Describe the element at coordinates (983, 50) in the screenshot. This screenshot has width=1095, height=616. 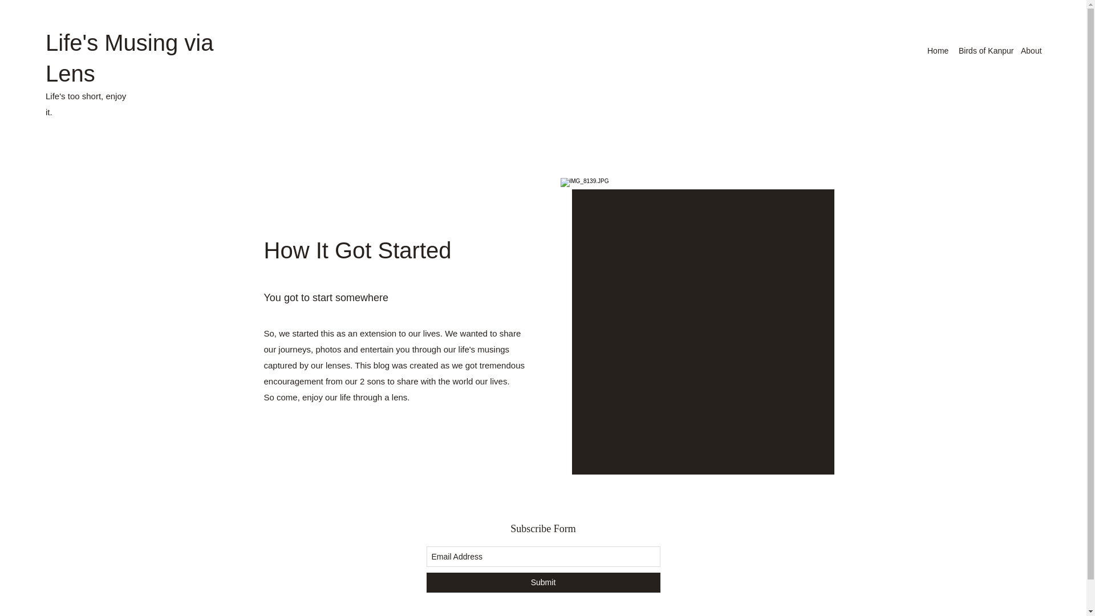
I see `Birds of Kanpur` at that location.